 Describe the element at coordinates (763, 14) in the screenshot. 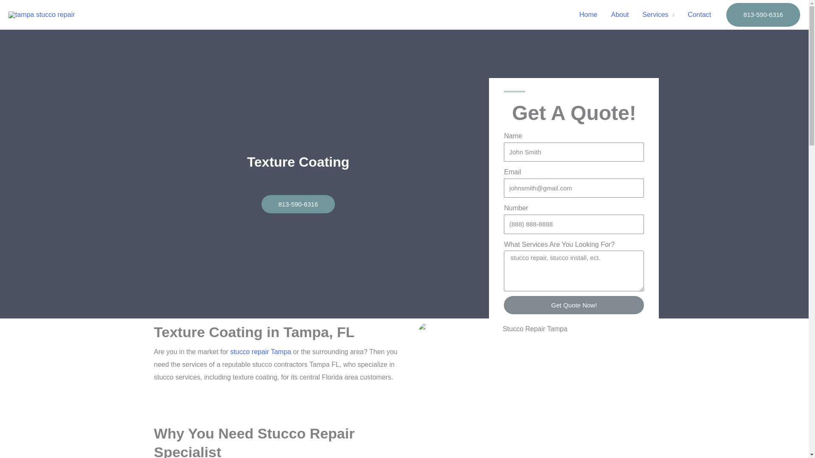

I see `813-590-6316` at that location.